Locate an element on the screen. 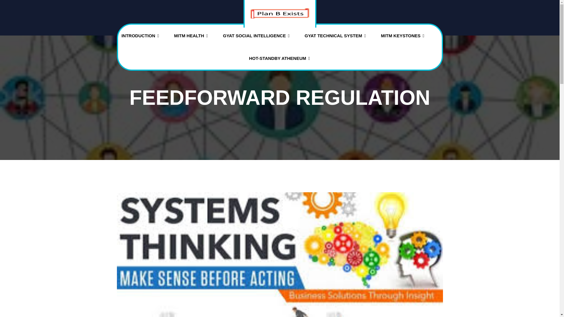 Image resolution: width=564 pixels, height=317 pixels. Introduction is located at coordinates (140, 36).